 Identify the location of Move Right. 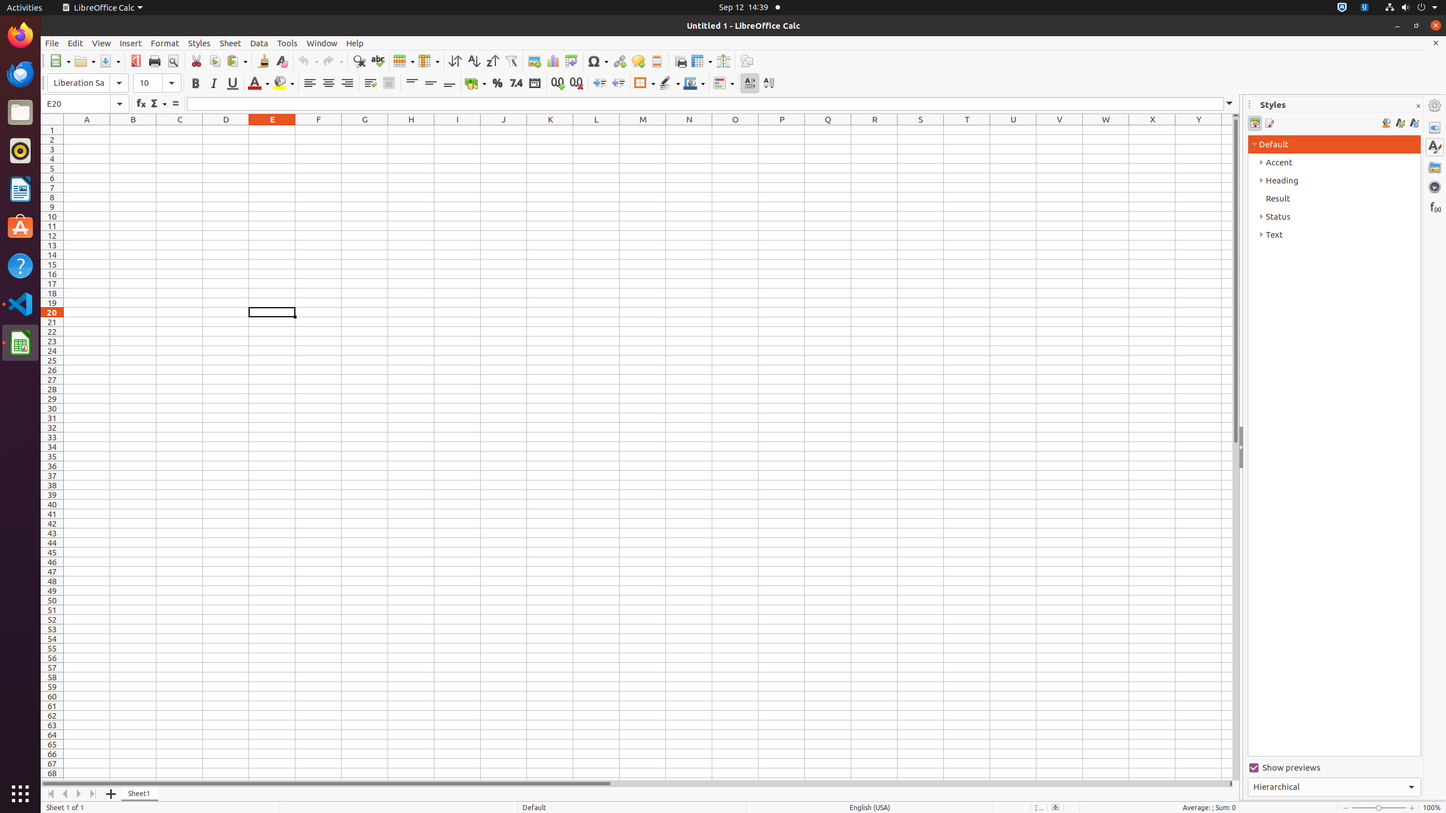
(79, 794).